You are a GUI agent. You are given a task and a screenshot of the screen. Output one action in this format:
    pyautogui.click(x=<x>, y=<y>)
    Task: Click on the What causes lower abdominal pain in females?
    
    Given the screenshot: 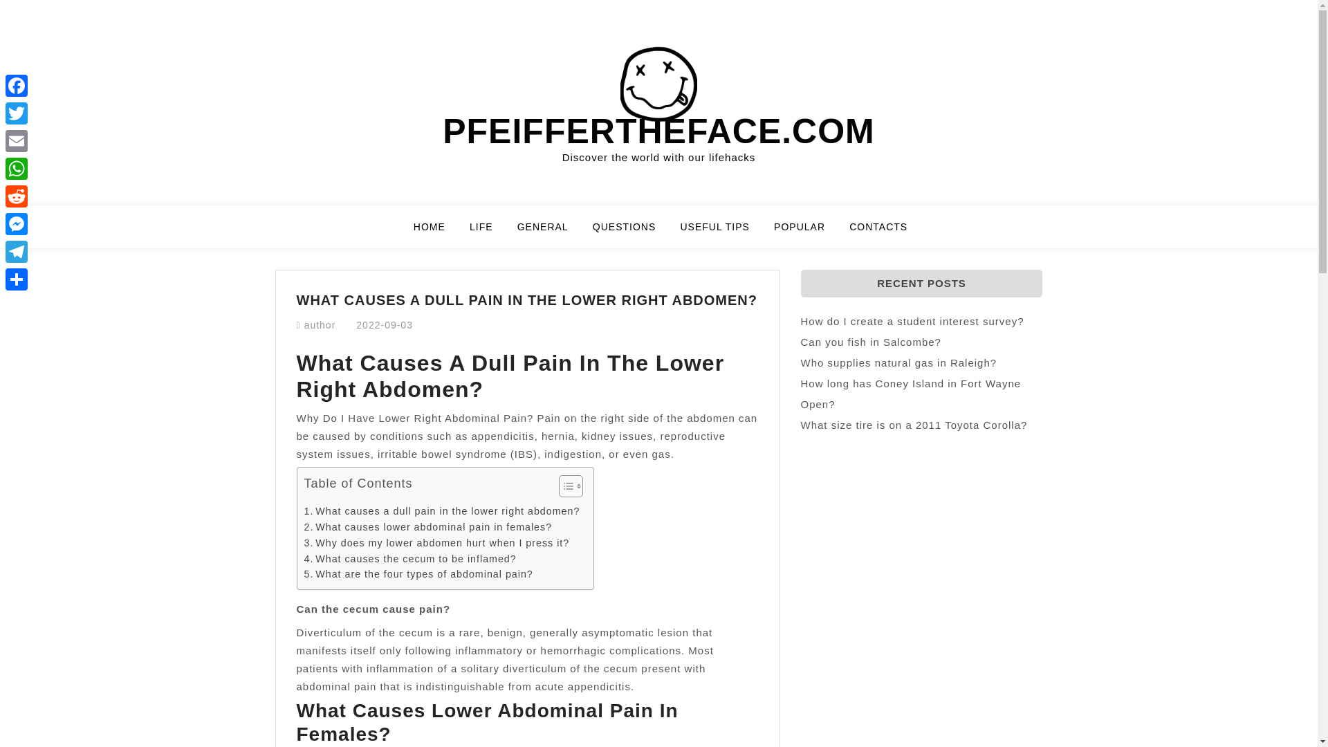 What is the action you would take?
    pyautogui.click(x=427, y=527)
    